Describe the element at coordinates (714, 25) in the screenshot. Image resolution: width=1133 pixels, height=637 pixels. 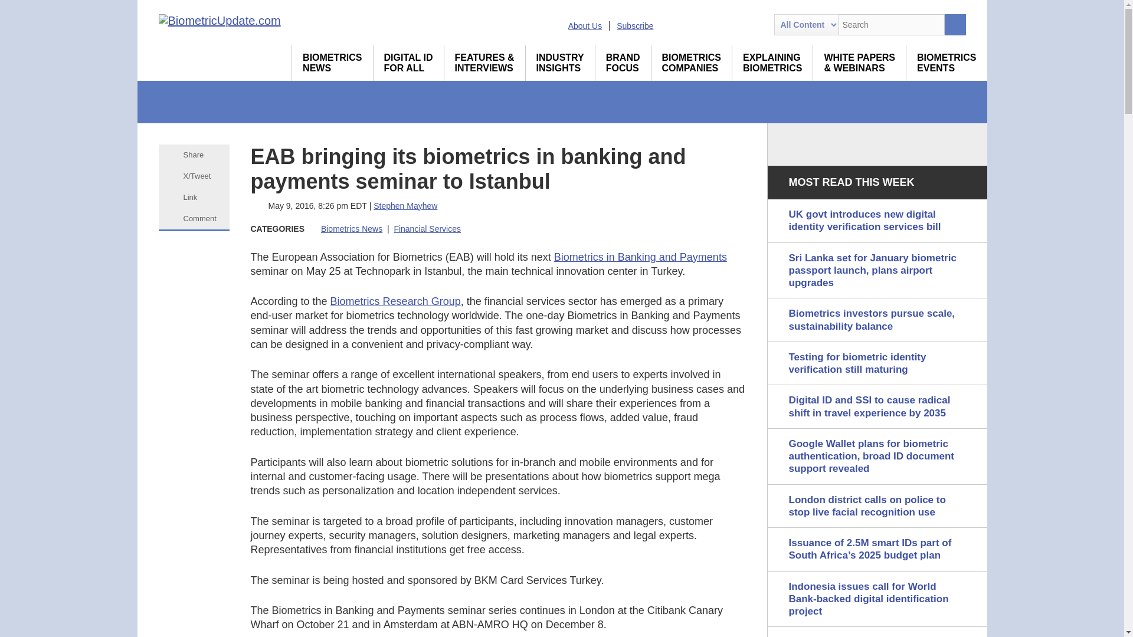
I see `twitter` at that location.